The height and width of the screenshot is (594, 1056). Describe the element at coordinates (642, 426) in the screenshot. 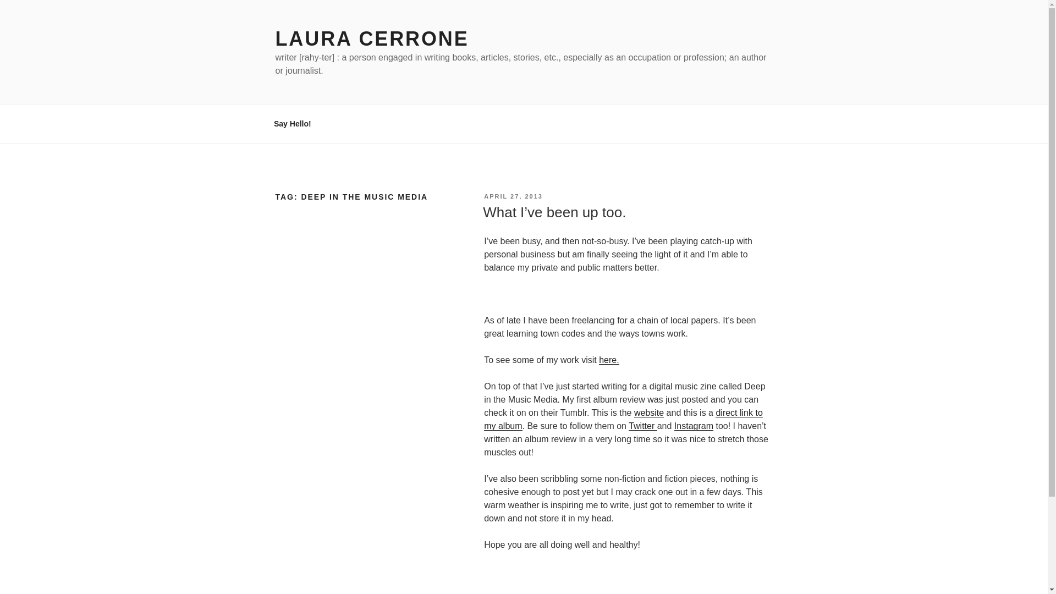

I see `DITMM Twitter` at that location.